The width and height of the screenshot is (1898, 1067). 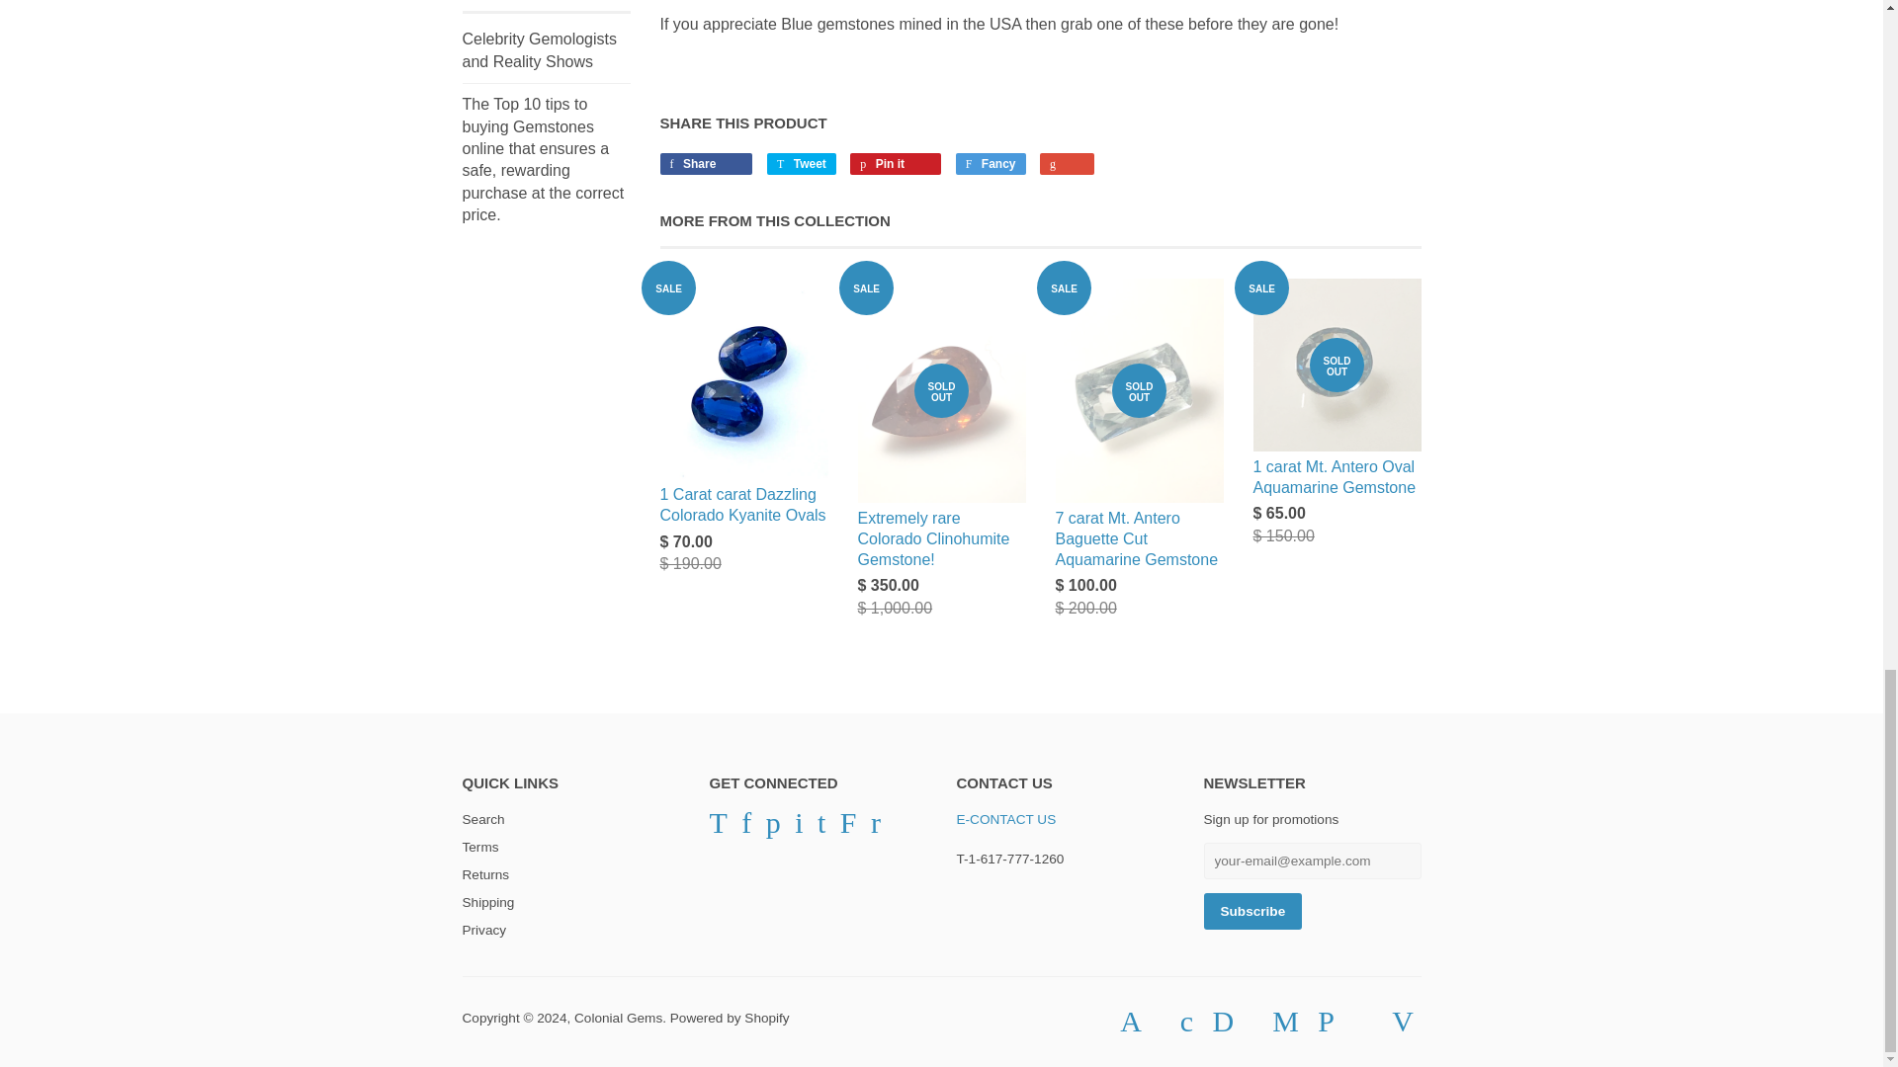 What do you see at coordinates (848, 828) in the screenshot?
I see `Colonial Gems on Fancy` at bounding box center [848, 828].